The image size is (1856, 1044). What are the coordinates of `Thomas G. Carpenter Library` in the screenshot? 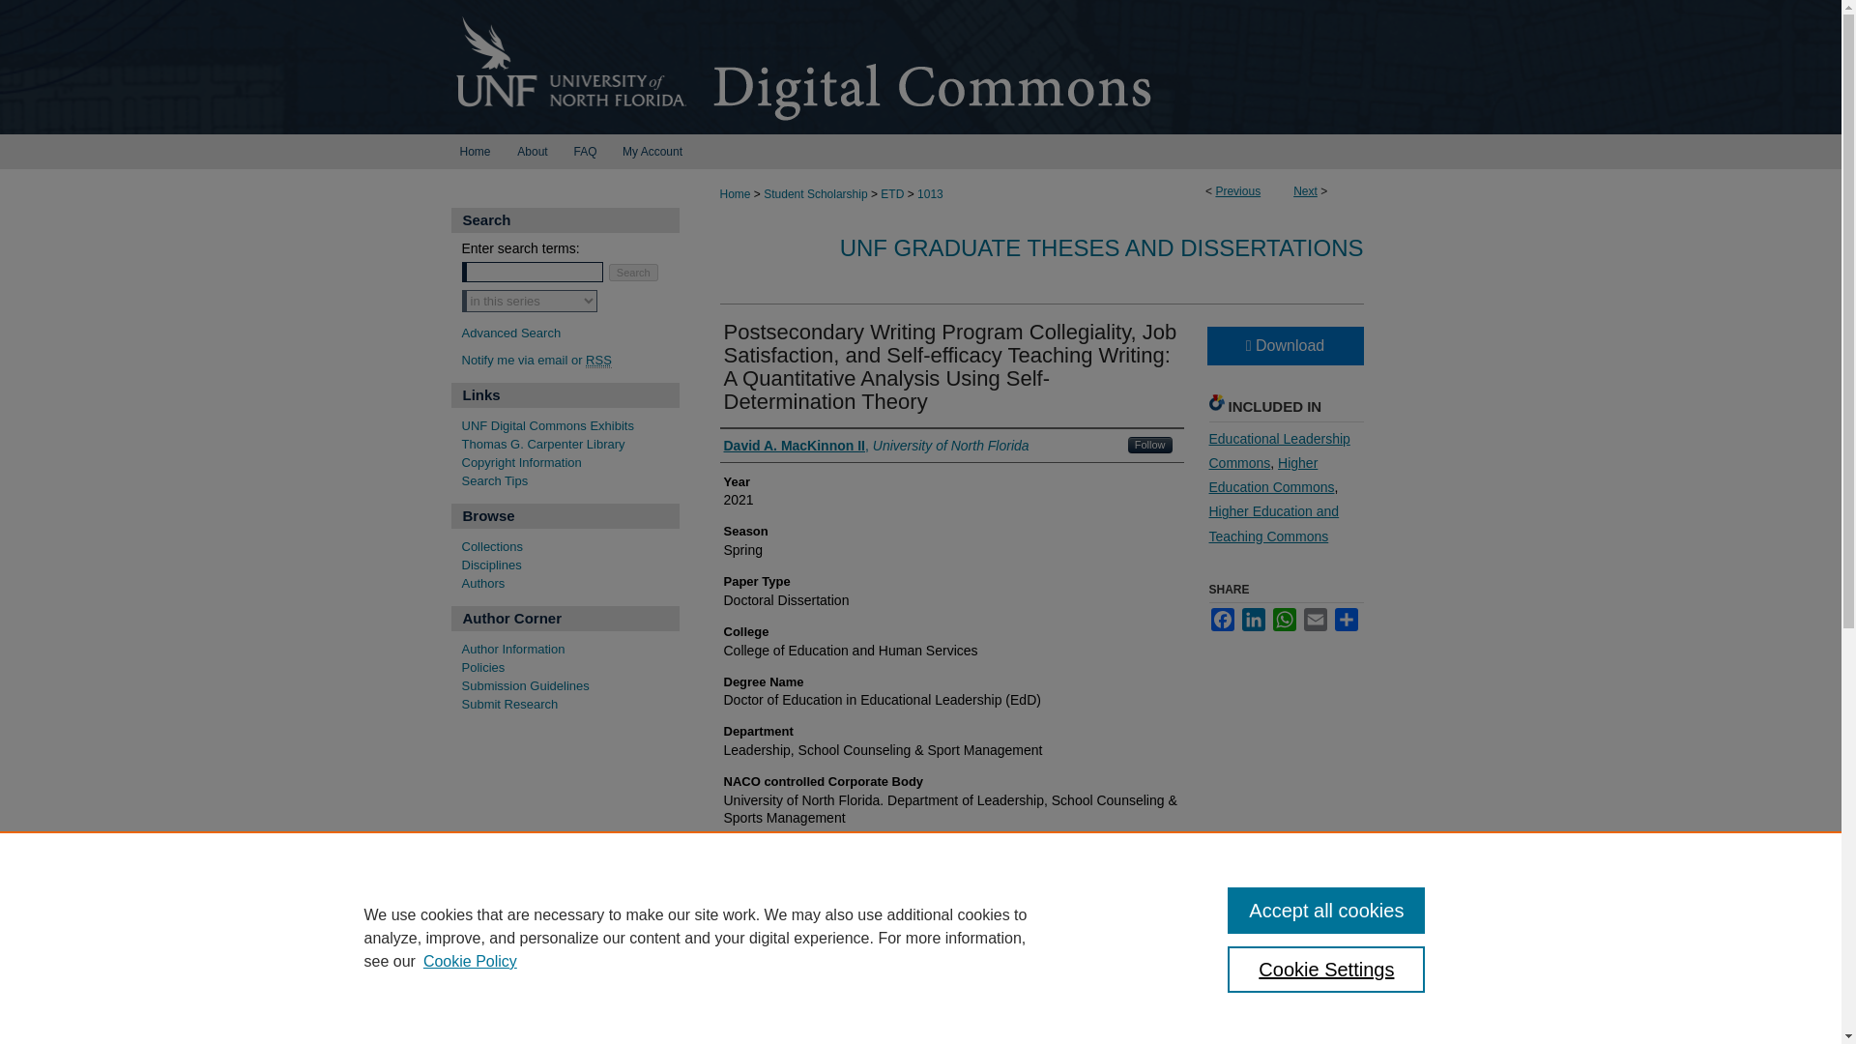 It's located at (570, 445).